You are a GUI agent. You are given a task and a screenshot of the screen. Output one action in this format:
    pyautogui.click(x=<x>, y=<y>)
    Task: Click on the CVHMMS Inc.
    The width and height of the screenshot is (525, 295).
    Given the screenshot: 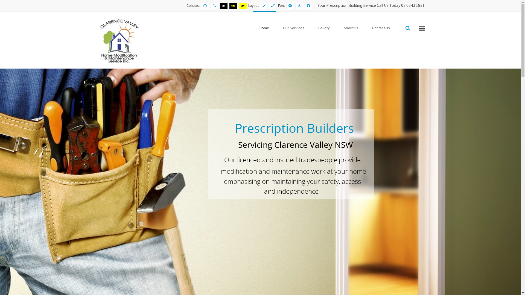 What is the action you would take?
    pyautogui.click(x=118, y=40)
    